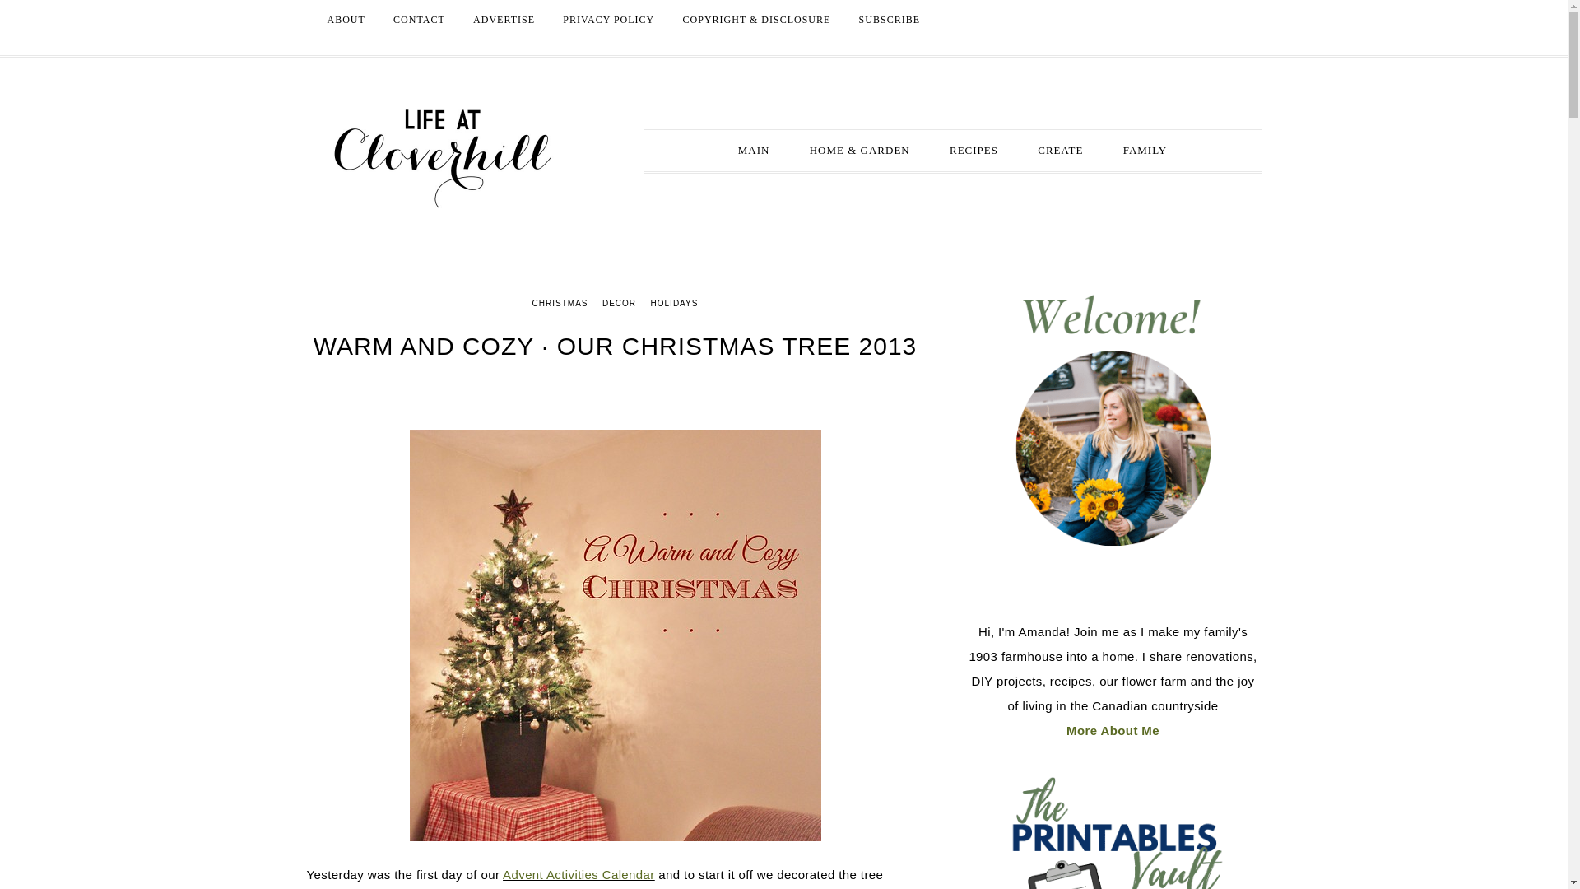 The height and width of the screenshot is (889, 1580). Describe the element at coordinates (346, 20) in the screenshot. I see `ABOUT` at that location.